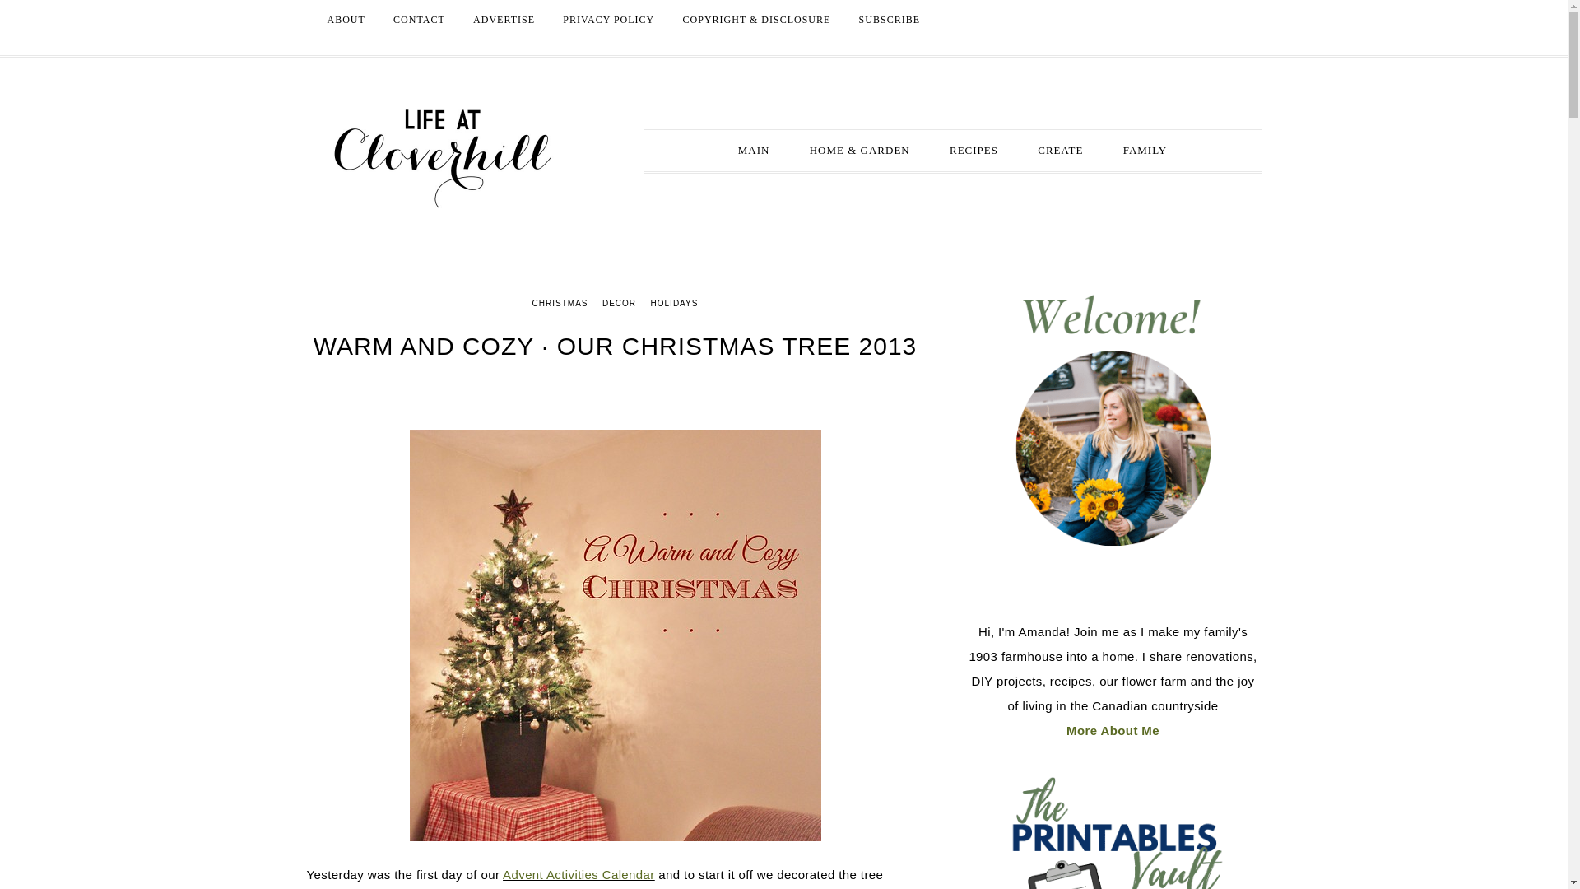 The height and width of the screenshot is (889, 1580). Describe the element at coordinates (346, 20) in the screenshot. I see `ABOUT` at that location.